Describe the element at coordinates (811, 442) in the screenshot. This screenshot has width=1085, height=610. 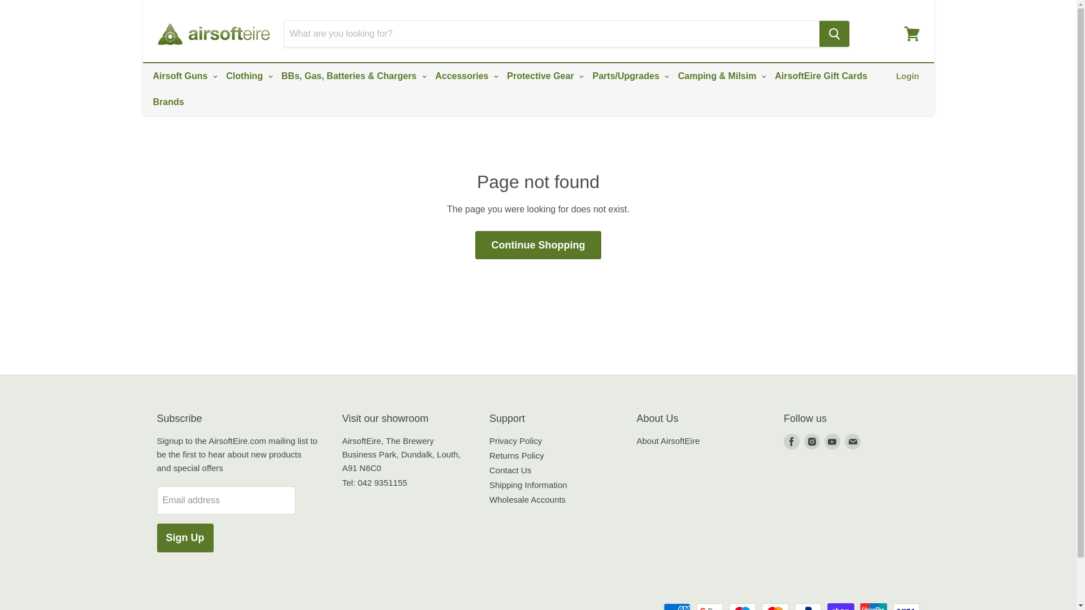
I see `Instagram` at that location.